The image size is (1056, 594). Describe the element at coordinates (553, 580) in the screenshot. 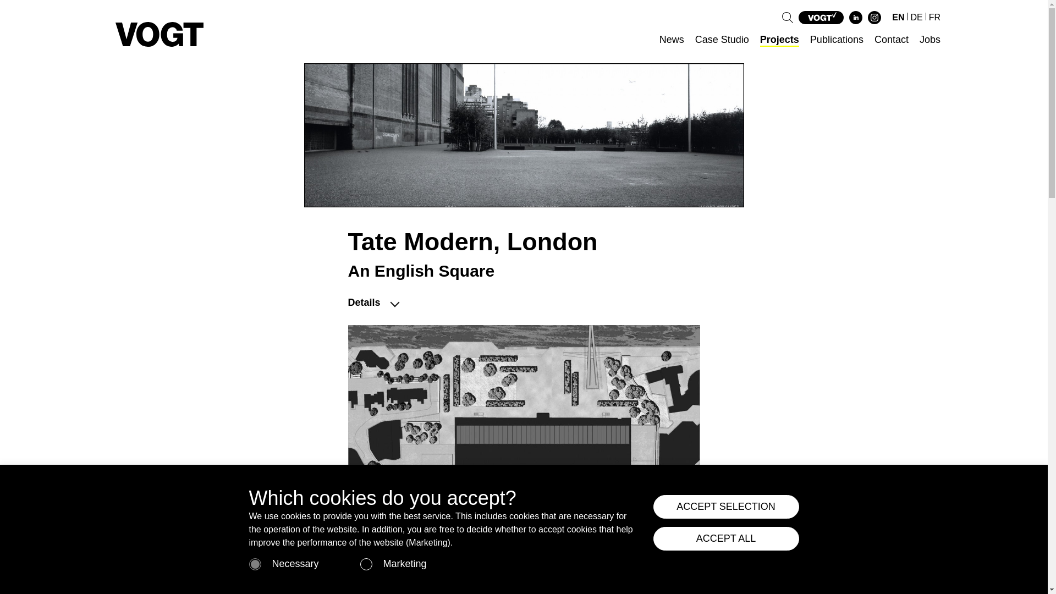

I see `Login` at that location.